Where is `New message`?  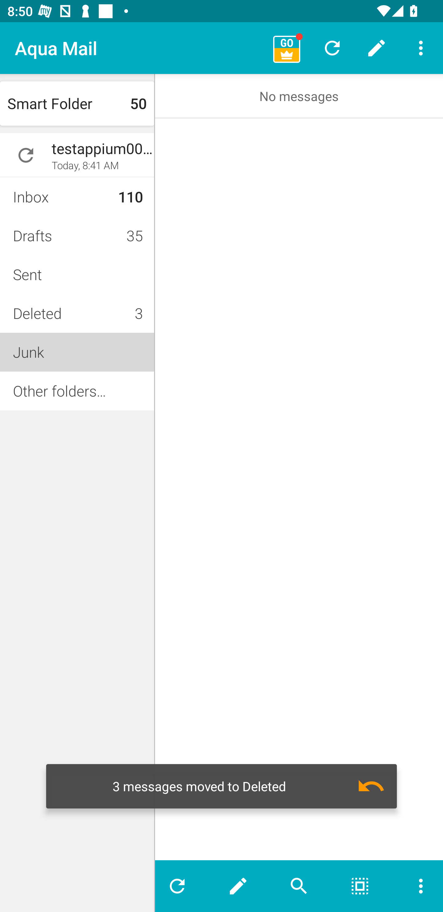
New message is located at coordinates (377, 48).